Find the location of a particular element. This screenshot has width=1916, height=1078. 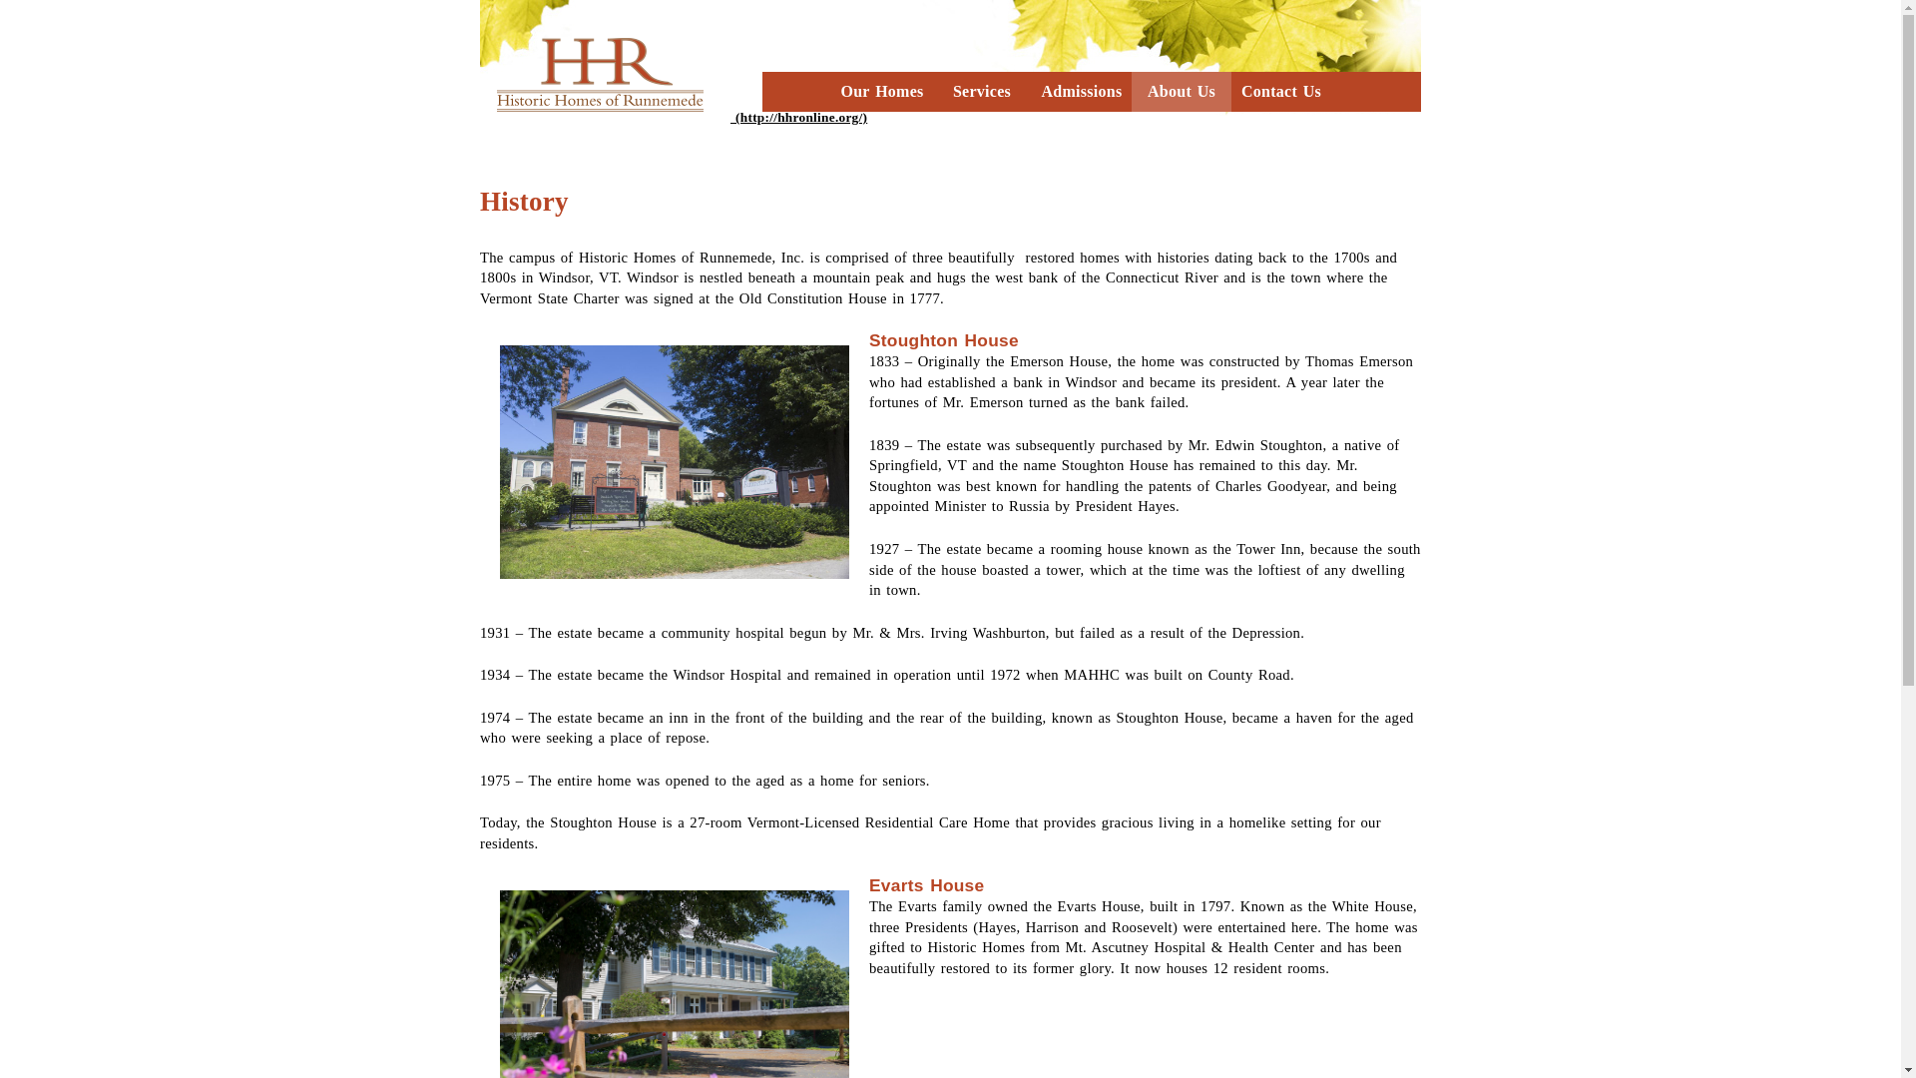

Services is located at coordinates (982, 92).